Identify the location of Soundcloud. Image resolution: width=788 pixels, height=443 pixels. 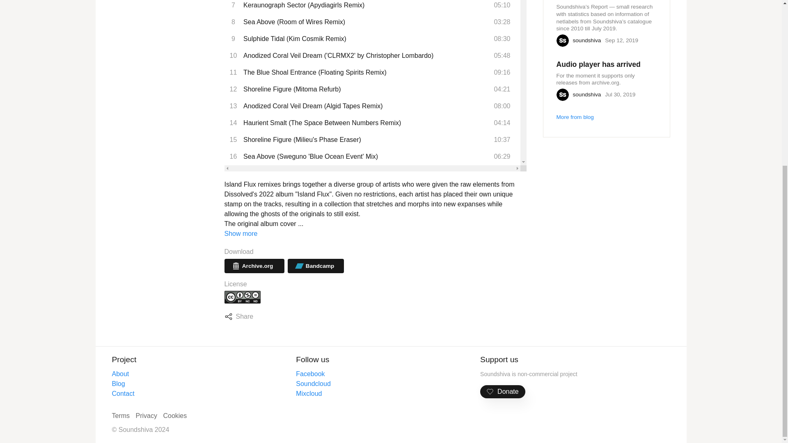
(314, 383).